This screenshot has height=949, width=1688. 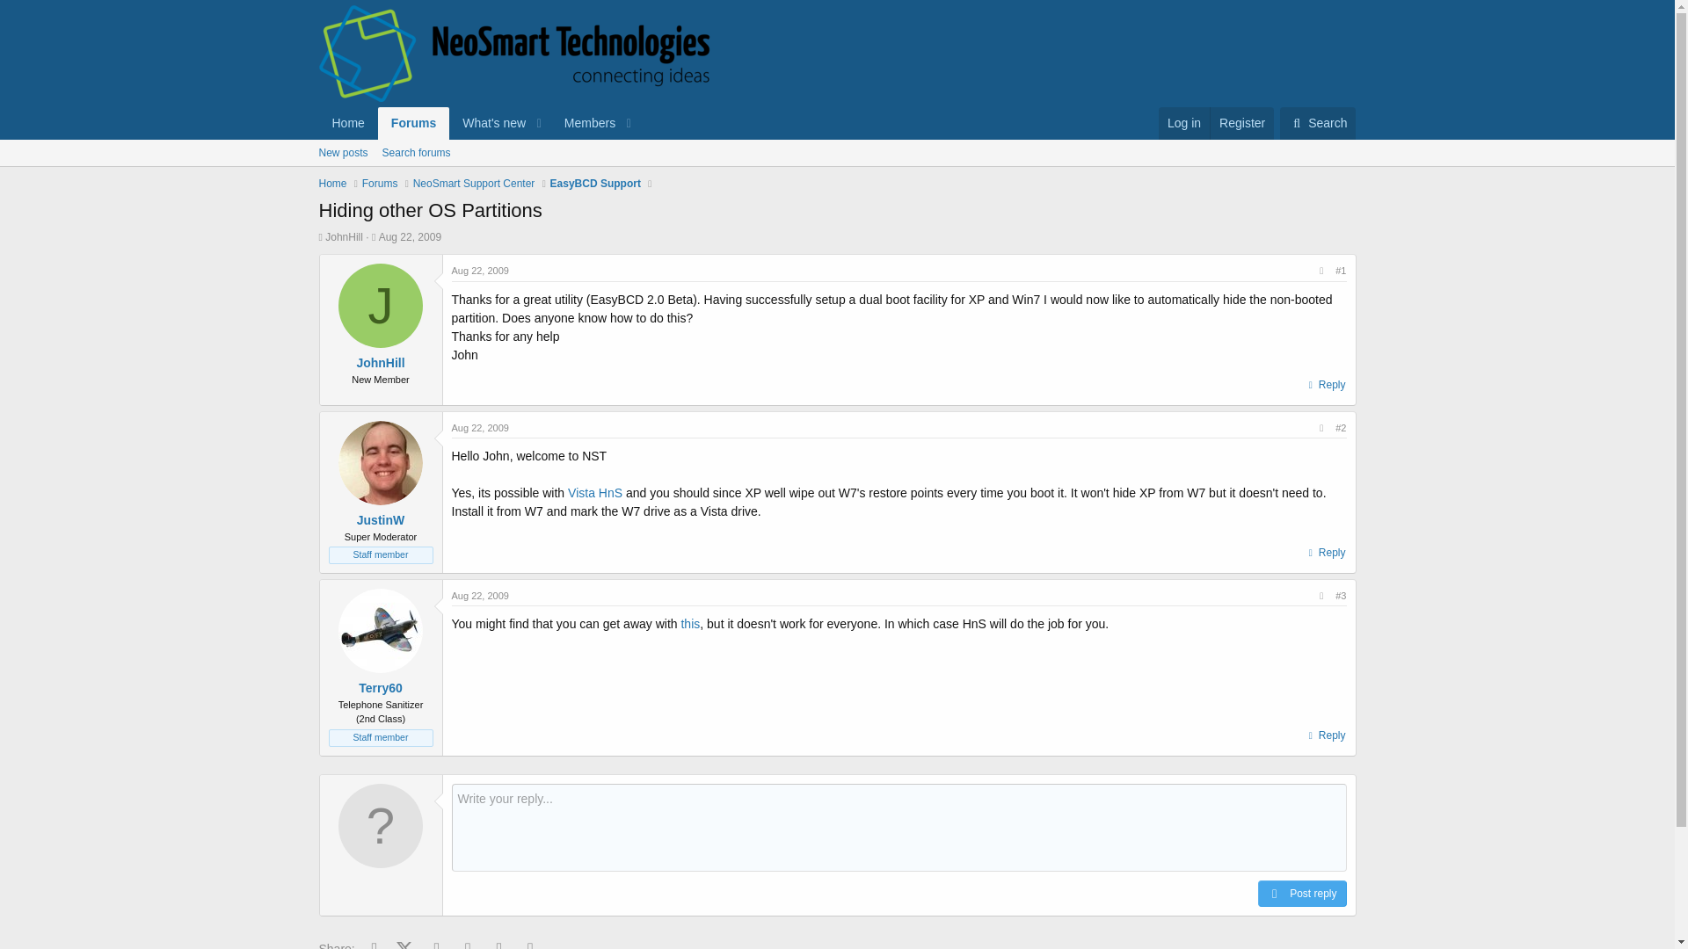 What do you see at coordinates (595, 183) in the screenshot?
I see `EasyBCD Support` at bounding box center [595, 183].